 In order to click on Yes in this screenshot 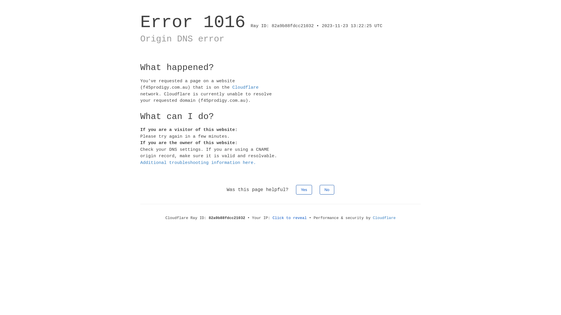, I will do `click(304, 190)`.